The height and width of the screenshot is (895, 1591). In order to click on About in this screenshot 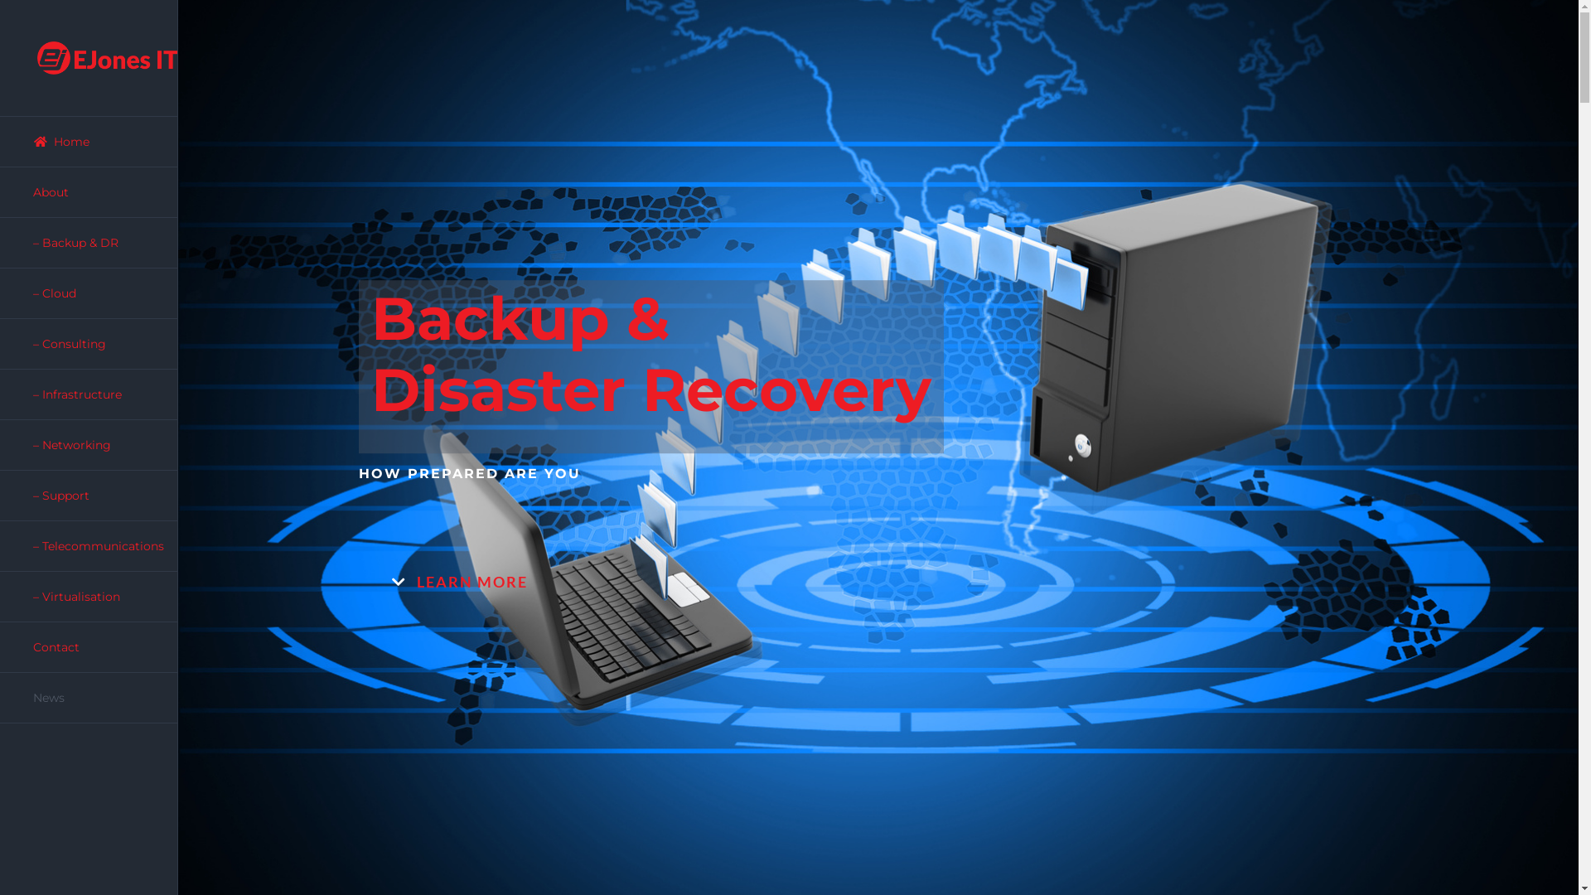, I will do `click(89, 192)`.